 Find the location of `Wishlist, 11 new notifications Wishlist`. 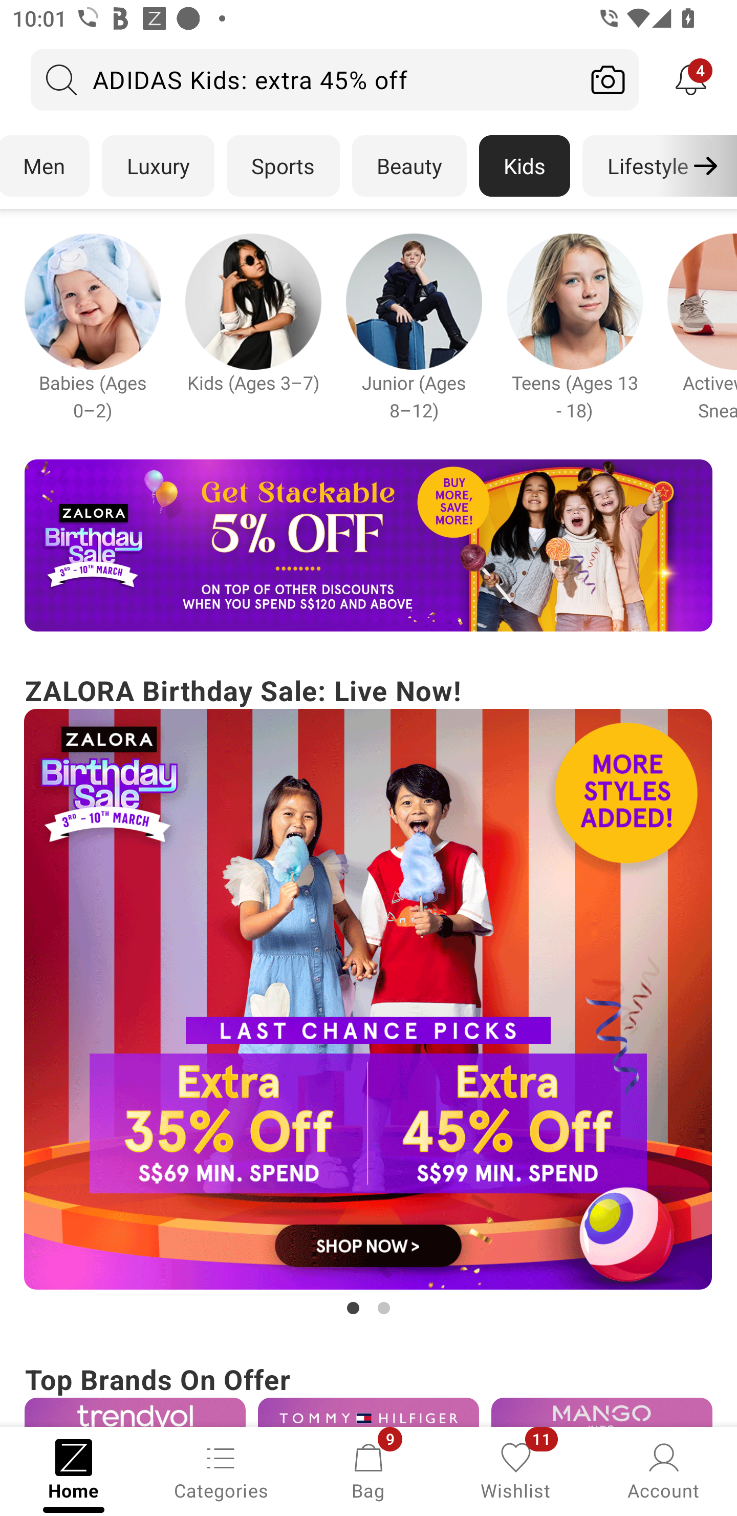

Wishlist, 11 new notifications Wishlist is located at coordinates (516, 1470).